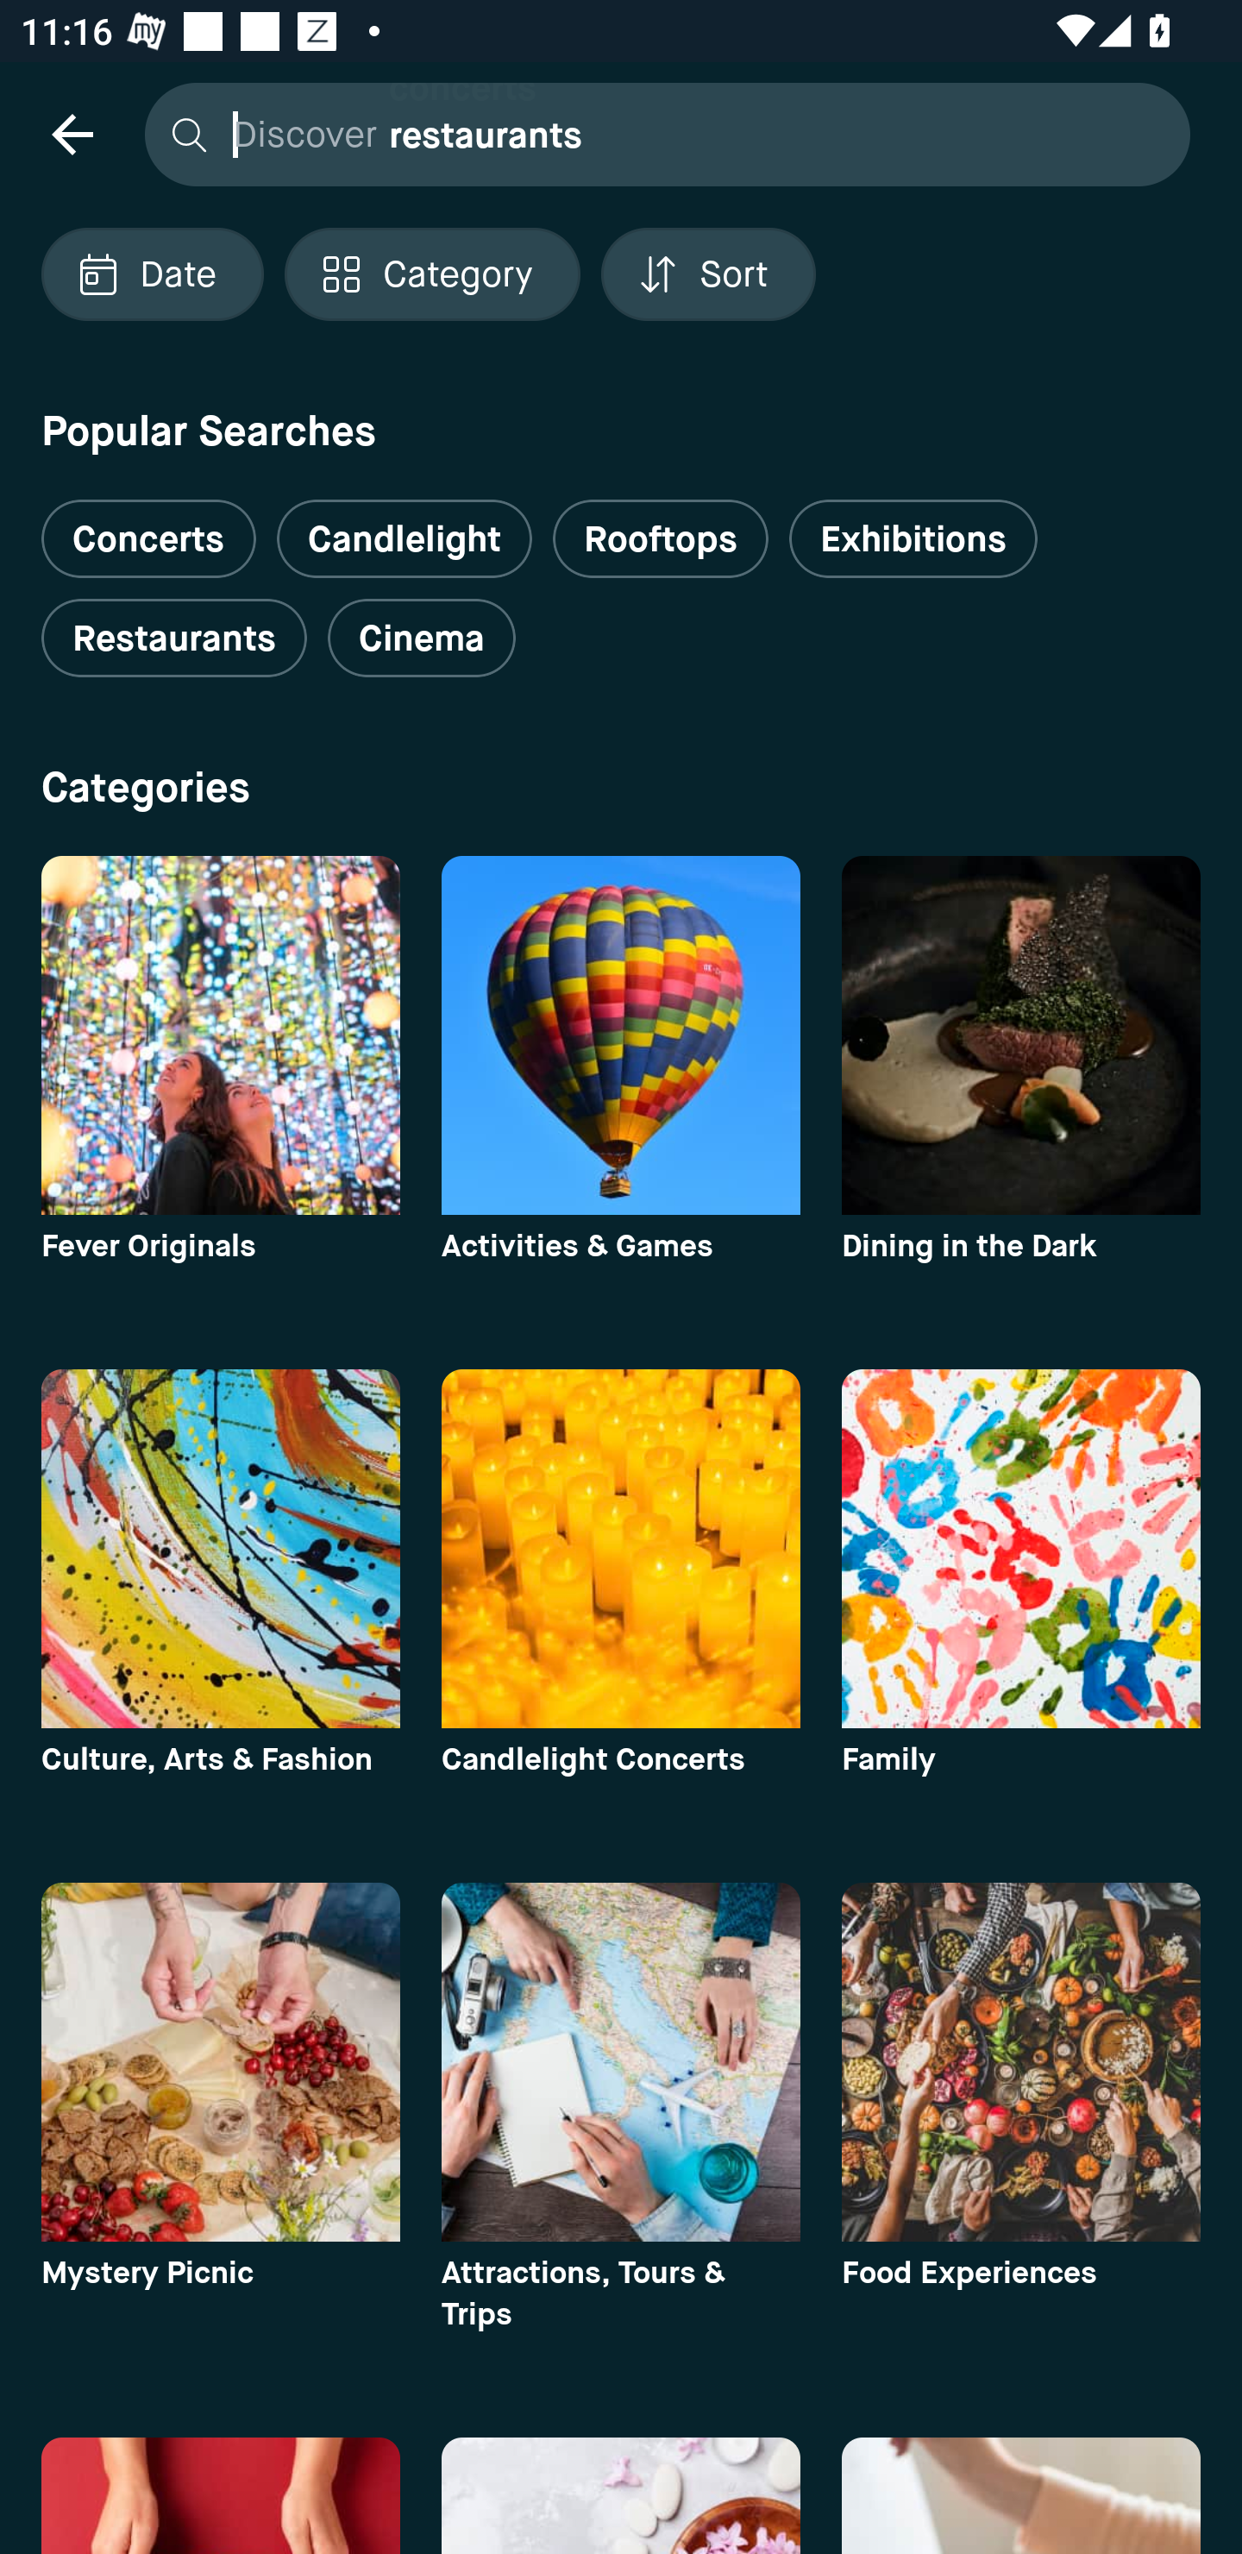  I want to click on Discover concerts restaurants, so click(660, 133).